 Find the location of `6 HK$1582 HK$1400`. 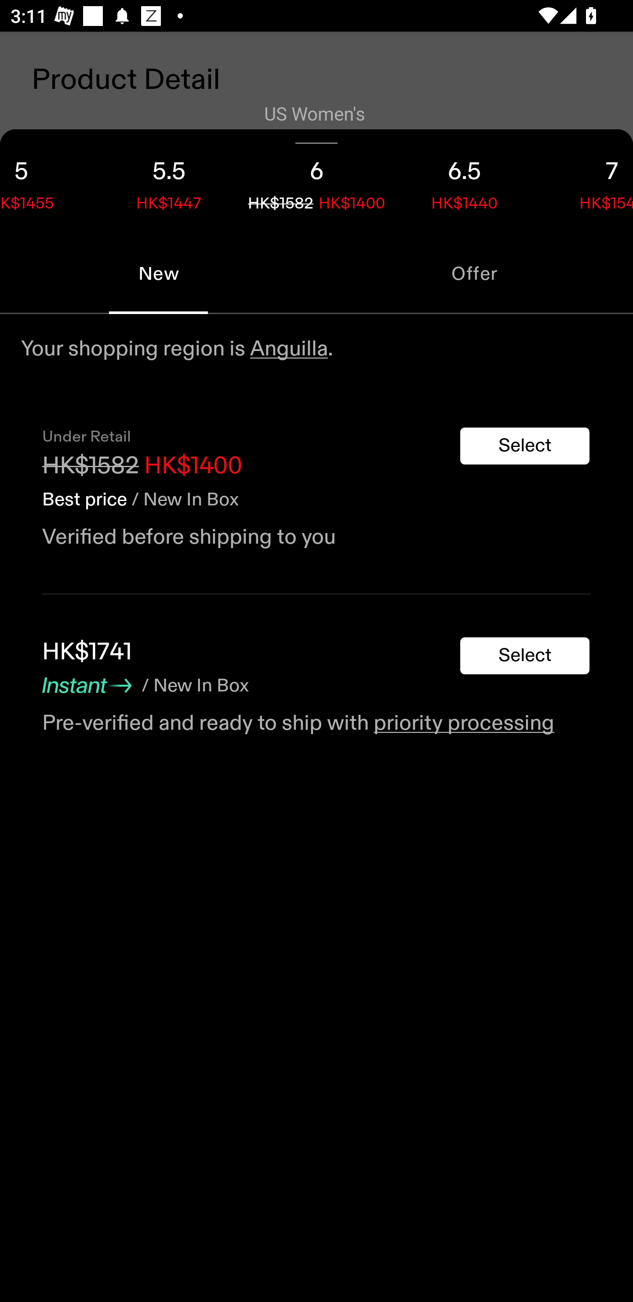

6 HK$1582 HK$1400 is located at coordinates (316, 181).